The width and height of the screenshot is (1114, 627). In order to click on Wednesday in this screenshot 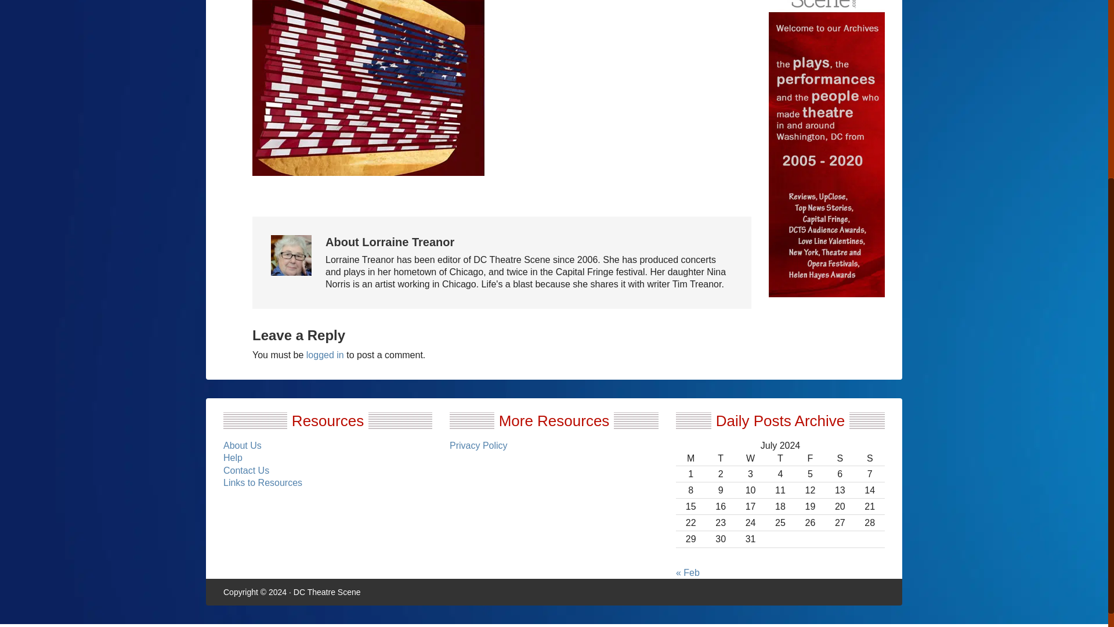, I will do `click(750, 459)`.